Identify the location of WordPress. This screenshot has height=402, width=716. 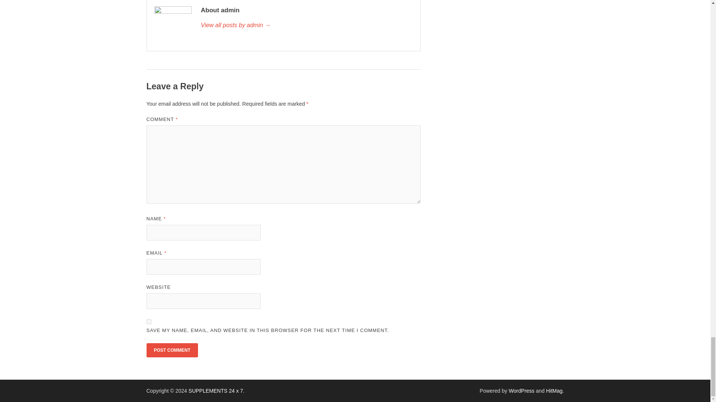
(521, 391).